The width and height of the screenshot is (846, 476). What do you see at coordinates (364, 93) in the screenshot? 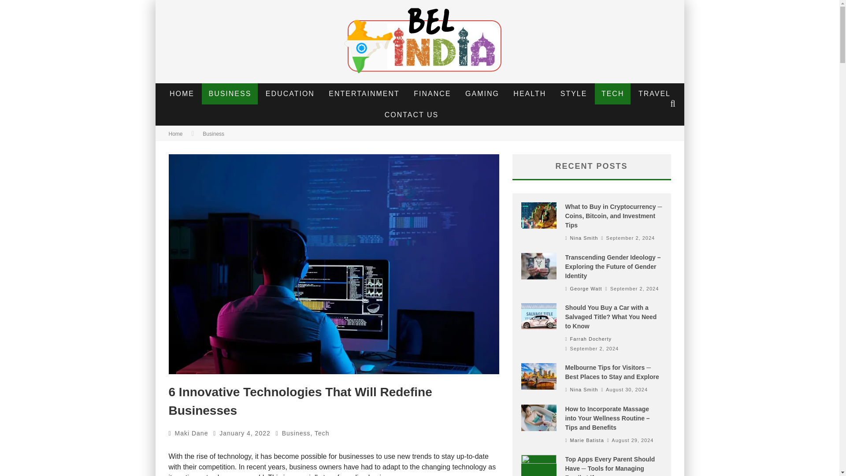
I see `ENTERTAINMENT` at bounding box center [364, 93].